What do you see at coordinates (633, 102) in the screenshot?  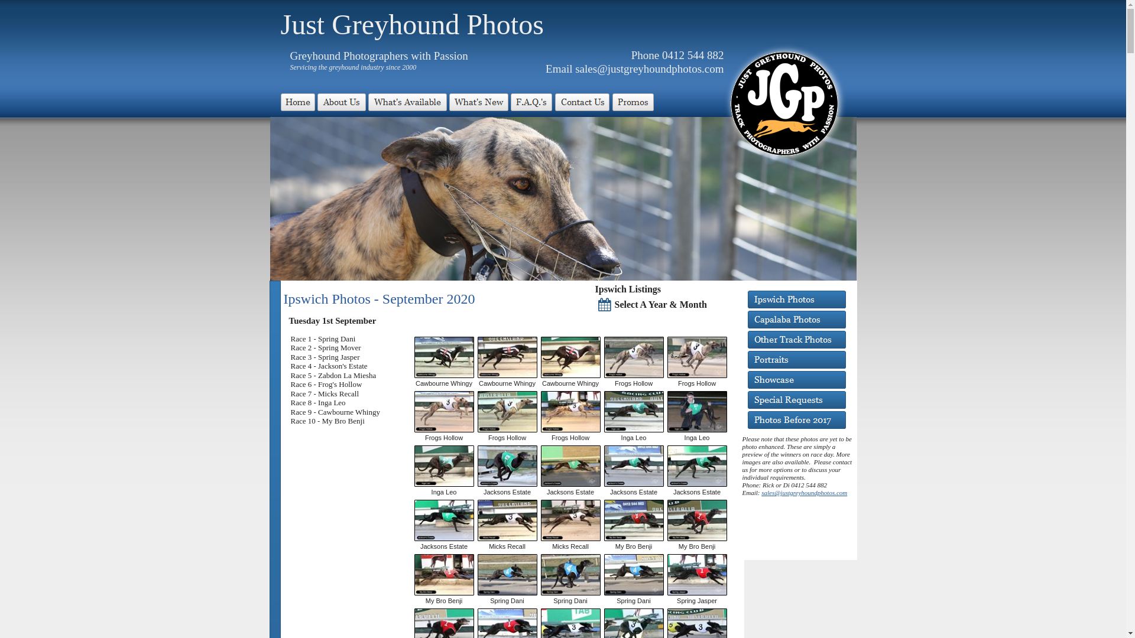 I see `Promos` at bounding box center [633, 102].